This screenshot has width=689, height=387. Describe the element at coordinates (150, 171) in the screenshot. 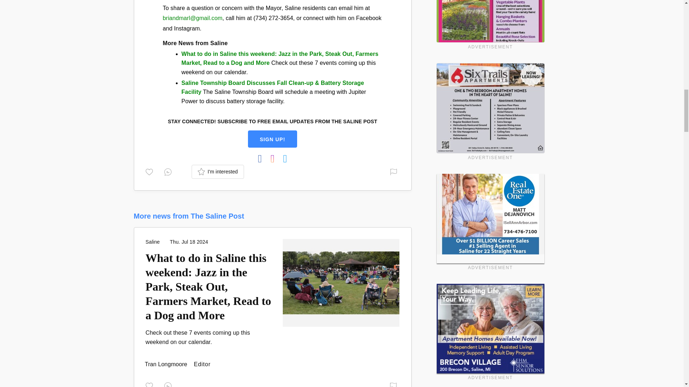

I see `Thank` at that location.